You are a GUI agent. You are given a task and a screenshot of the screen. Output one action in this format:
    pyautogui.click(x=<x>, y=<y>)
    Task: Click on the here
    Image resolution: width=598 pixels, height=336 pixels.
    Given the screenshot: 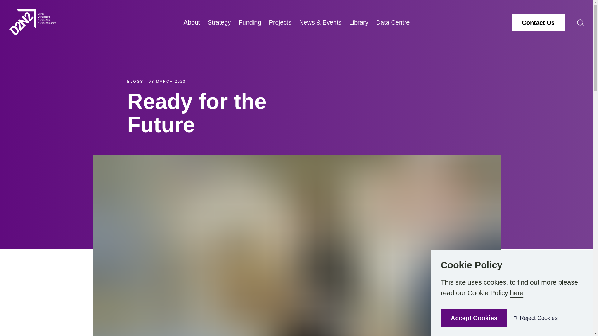 What is the action you would take?
    pyautogui.click(x=516, y=293)
    